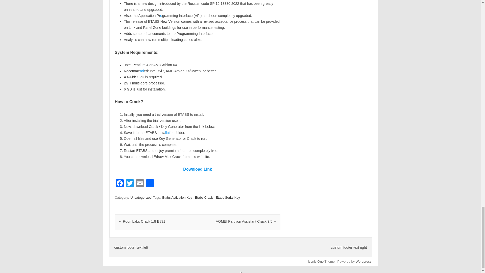 The image size is (485, 273). What do you see at coordinates (140, 184) in the screenshot?
I see `Email` at bounding box center [140, 184].